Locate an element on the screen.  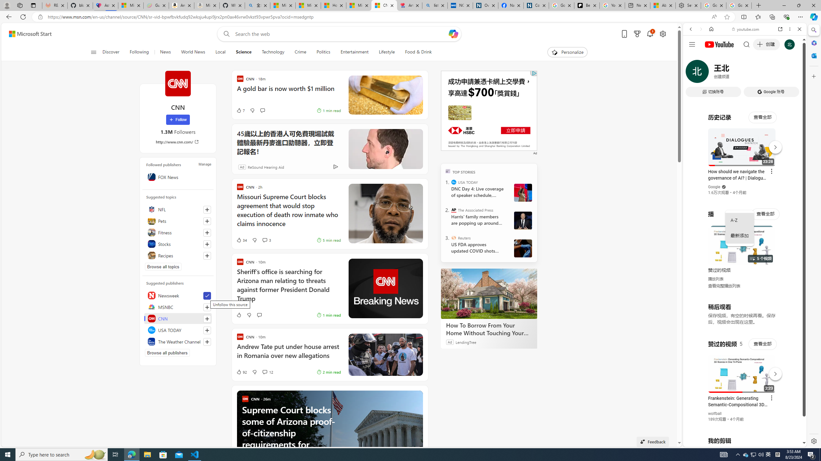
Open settings is located at coordinates (663, 34).